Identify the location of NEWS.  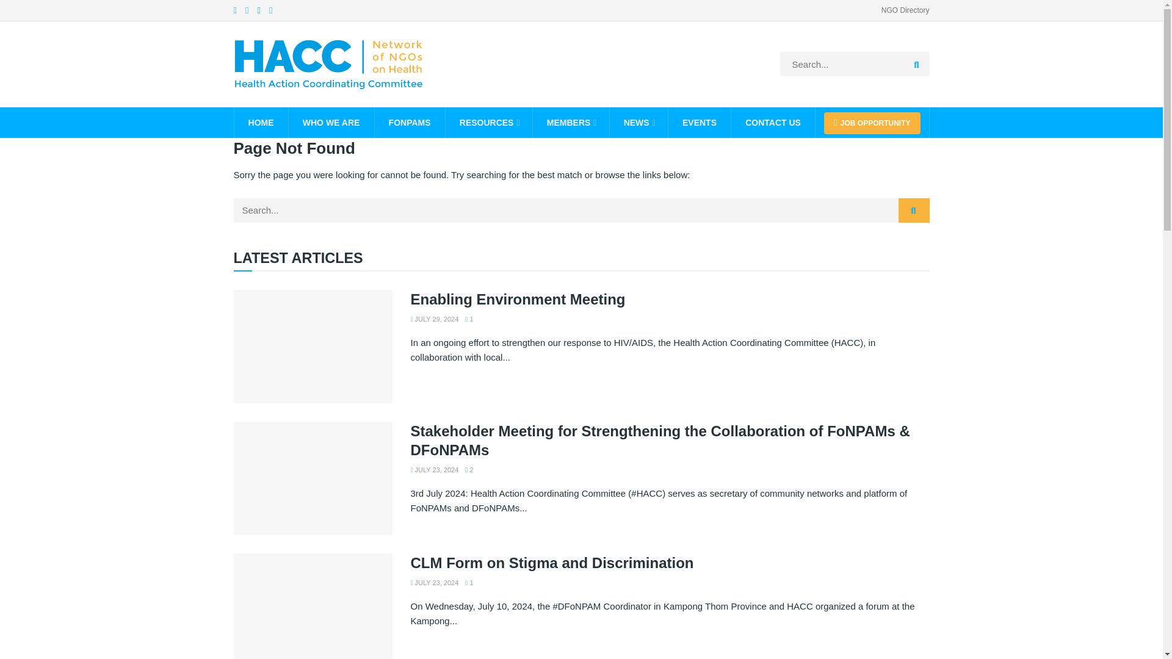
(638, 122).